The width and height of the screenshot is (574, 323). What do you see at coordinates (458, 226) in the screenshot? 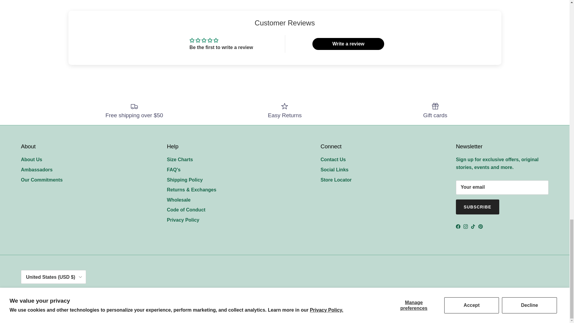
I see `Slow Loris on Facebook` at bounding box center [458, 226].